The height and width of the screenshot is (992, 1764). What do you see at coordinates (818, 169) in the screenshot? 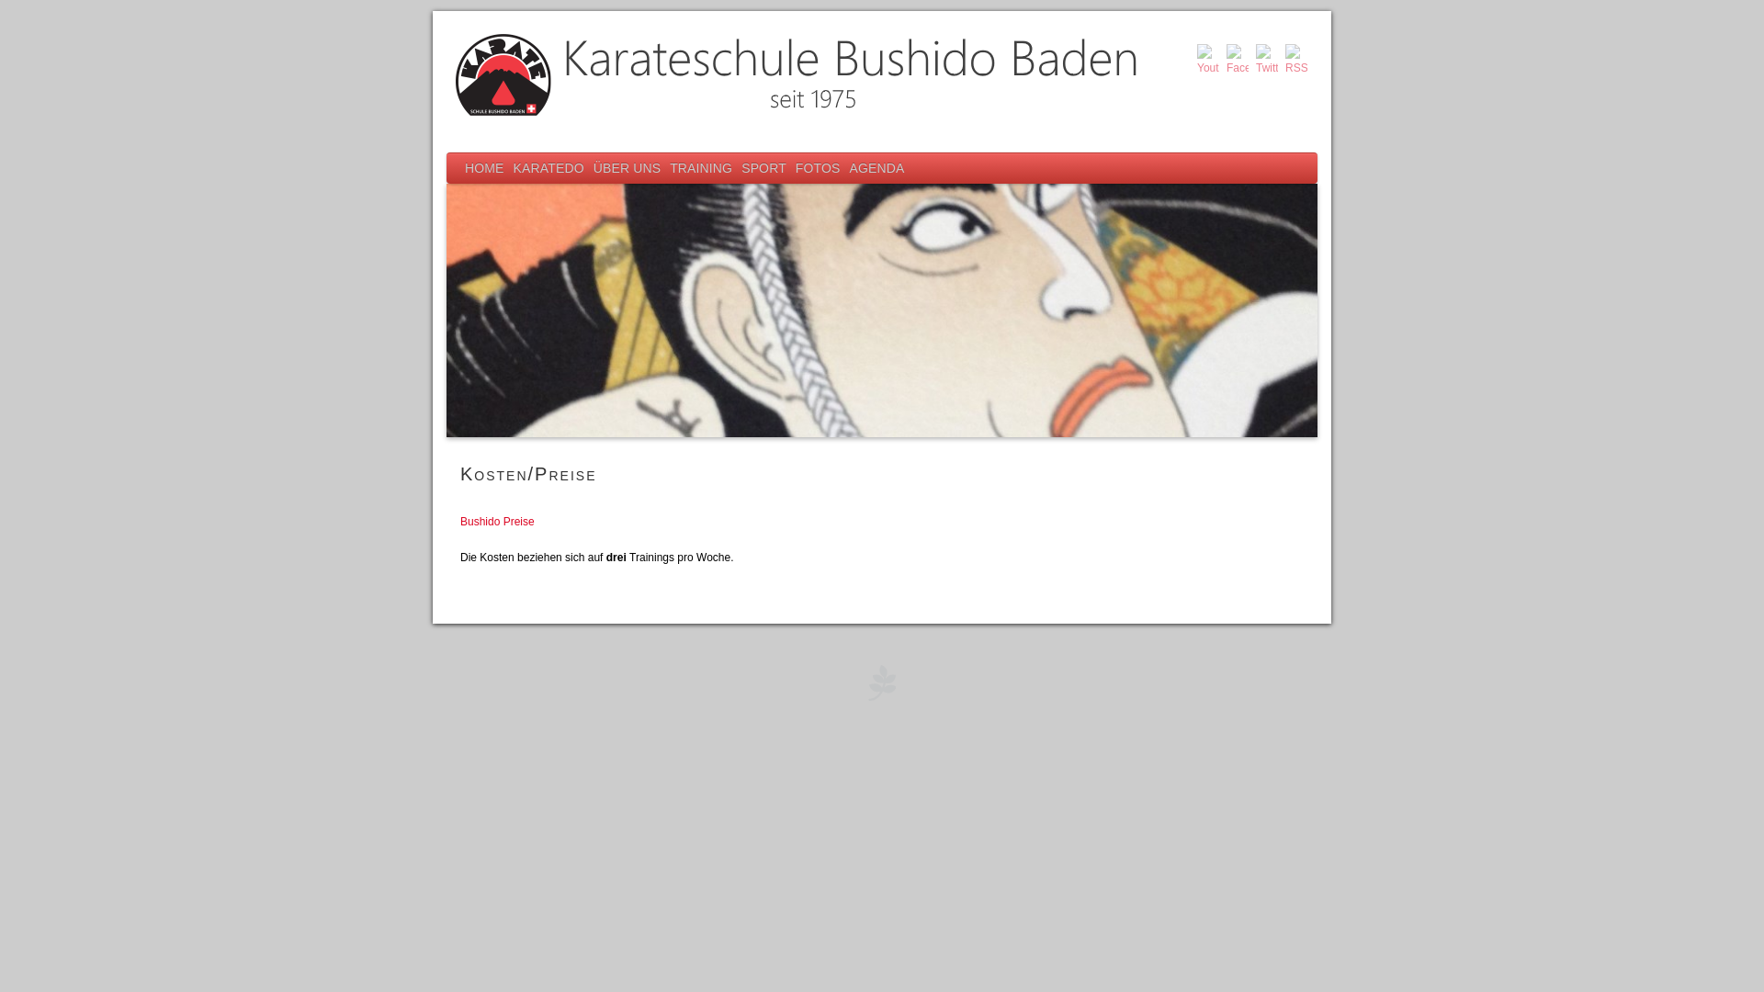
I see `FOTOS` at bounding box center [818, 169].